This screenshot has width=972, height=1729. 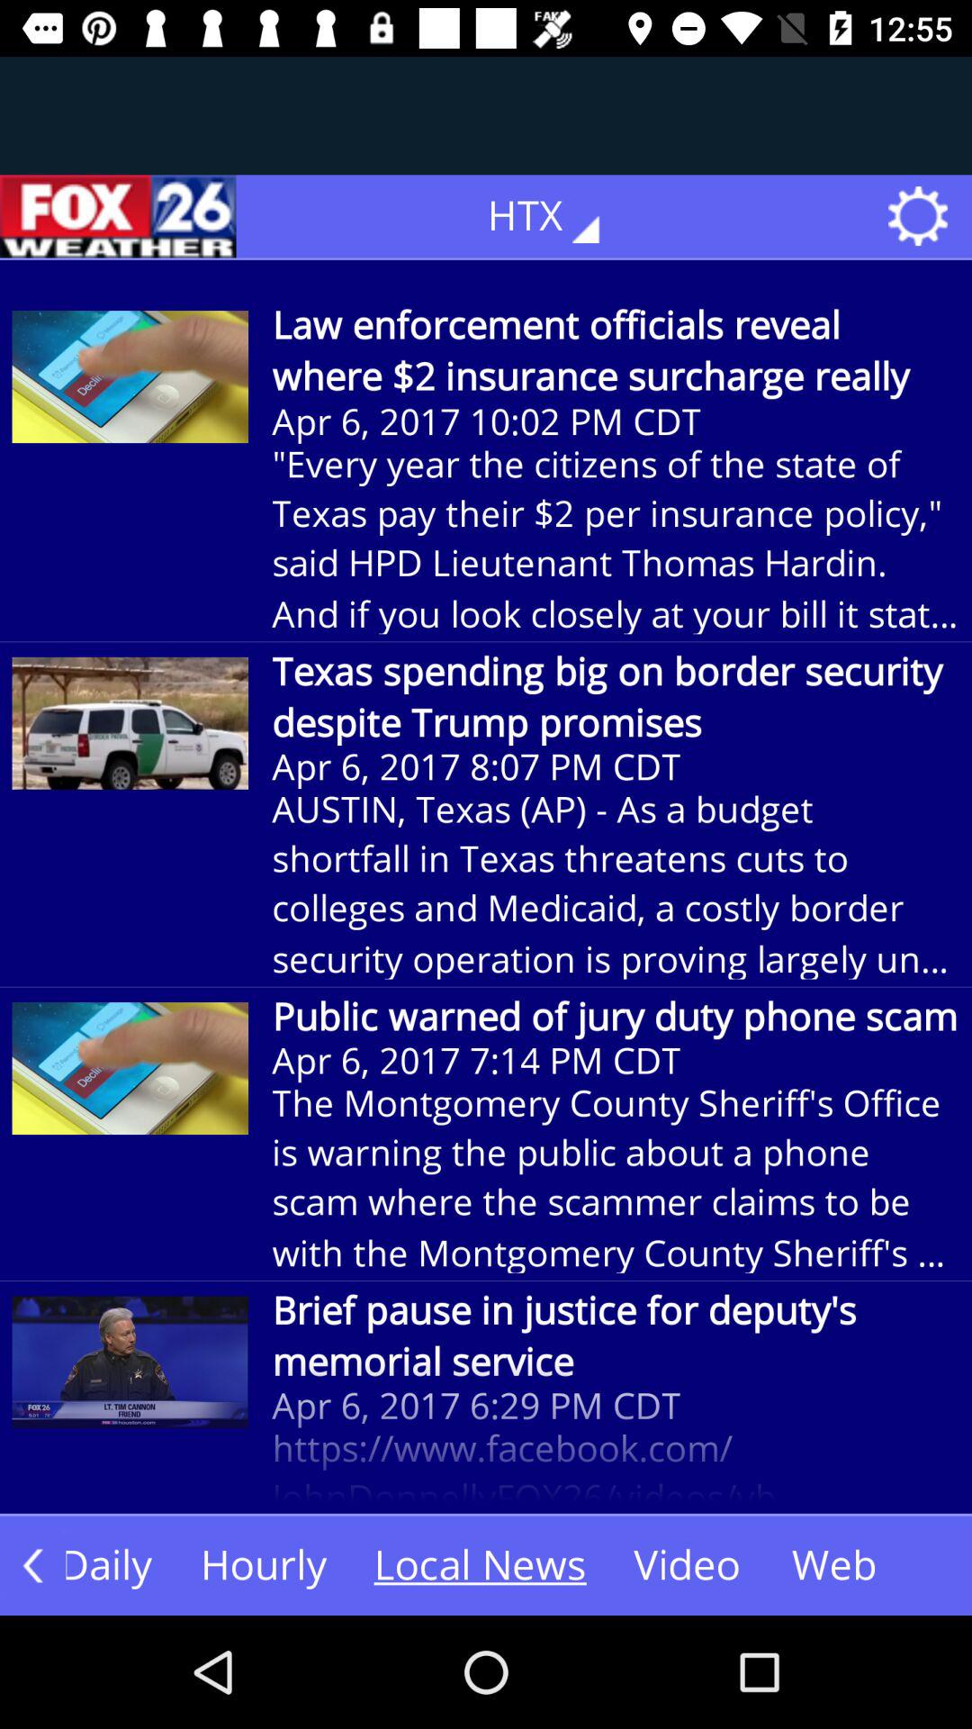 What do you see at coordinates (480, 1566) in the screenshot?
I see `go to local news` at bounding box center [480, 1566].